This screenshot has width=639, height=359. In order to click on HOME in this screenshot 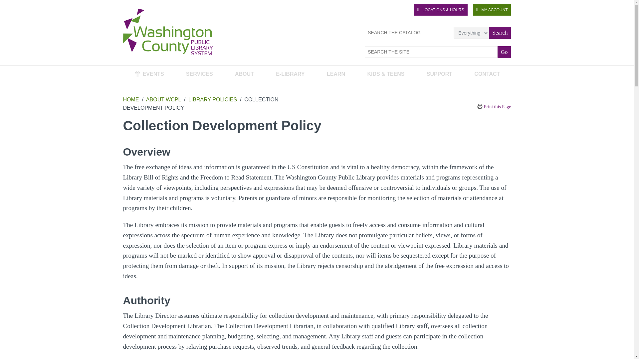, I will do `click(131, 99)`.